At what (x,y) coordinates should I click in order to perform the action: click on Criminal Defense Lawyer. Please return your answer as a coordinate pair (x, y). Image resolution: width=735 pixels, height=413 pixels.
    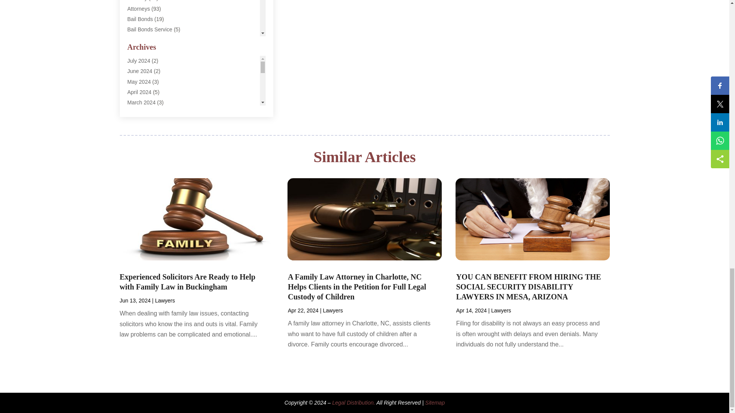
    Looking at the image, I should click on (157, 81).